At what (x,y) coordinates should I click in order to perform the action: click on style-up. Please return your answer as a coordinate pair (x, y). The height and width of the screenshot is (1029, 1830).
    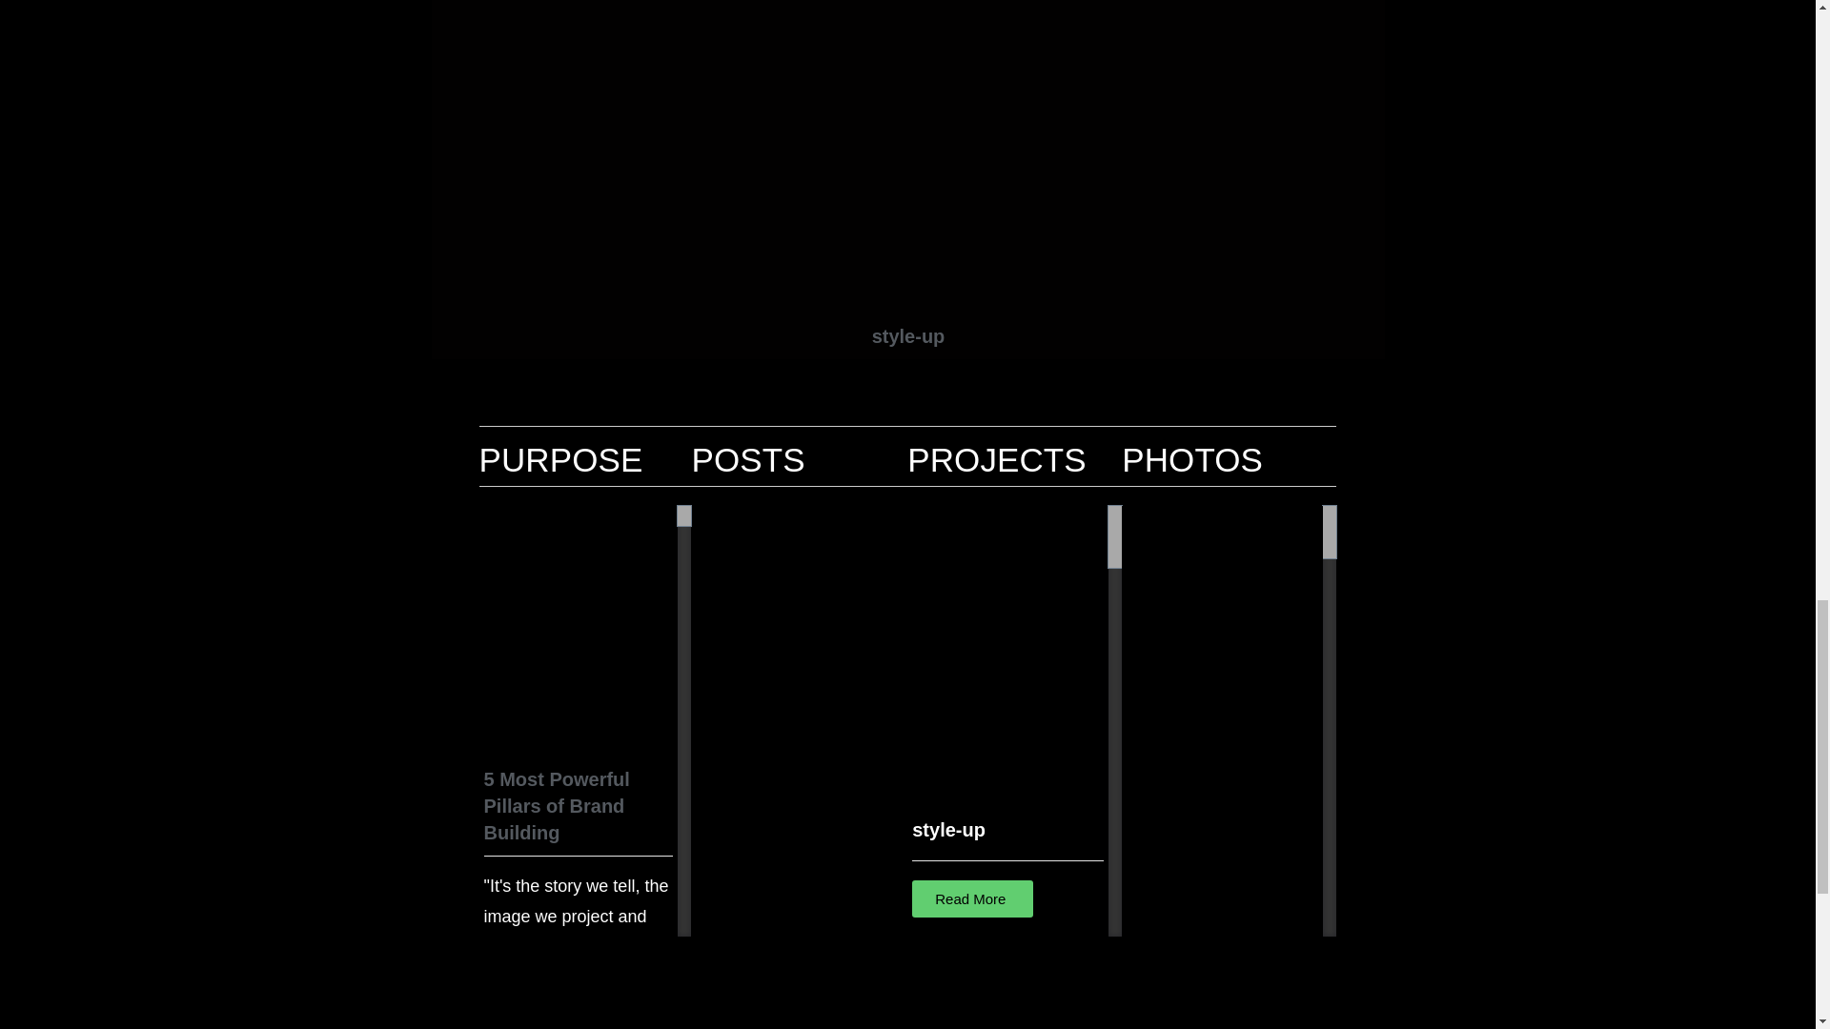
    Looking at the image, I should click on (972, 899).